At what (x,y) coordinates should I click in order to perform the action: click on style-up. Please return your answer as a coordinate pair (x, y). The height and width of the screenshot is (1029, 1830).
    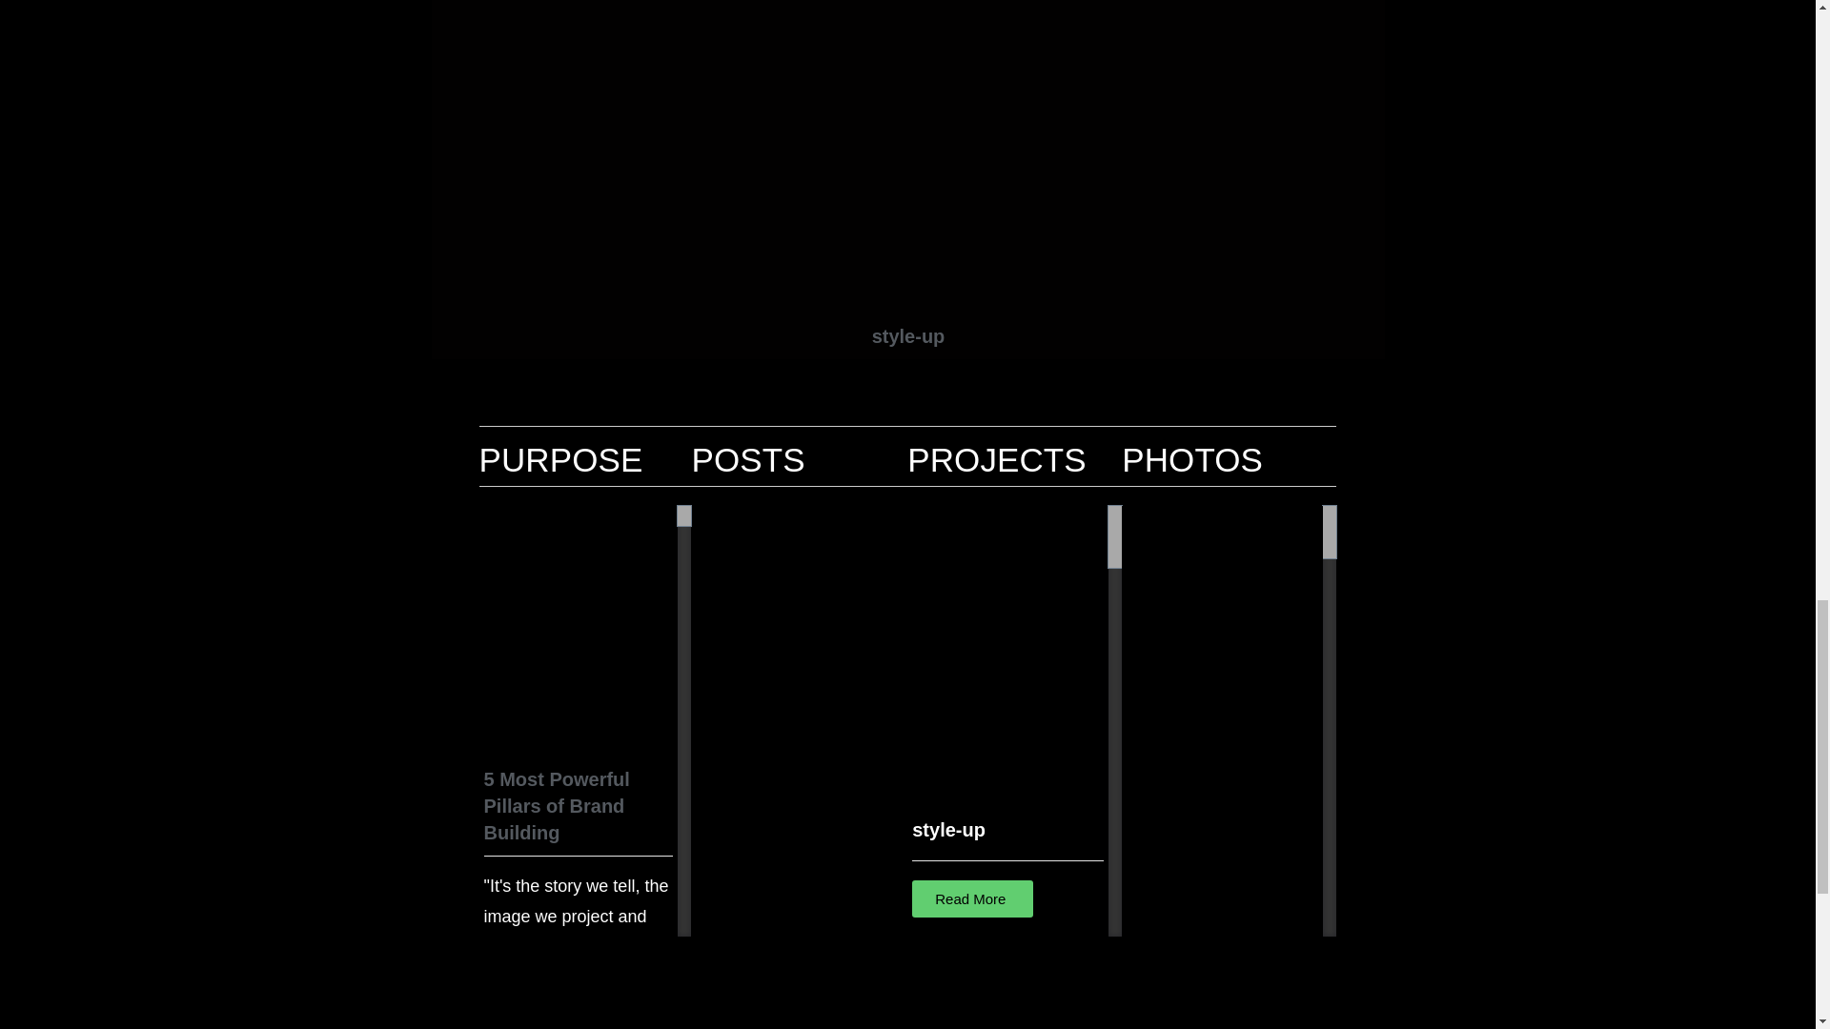
    Looking at the image, I should click on (972, 899).